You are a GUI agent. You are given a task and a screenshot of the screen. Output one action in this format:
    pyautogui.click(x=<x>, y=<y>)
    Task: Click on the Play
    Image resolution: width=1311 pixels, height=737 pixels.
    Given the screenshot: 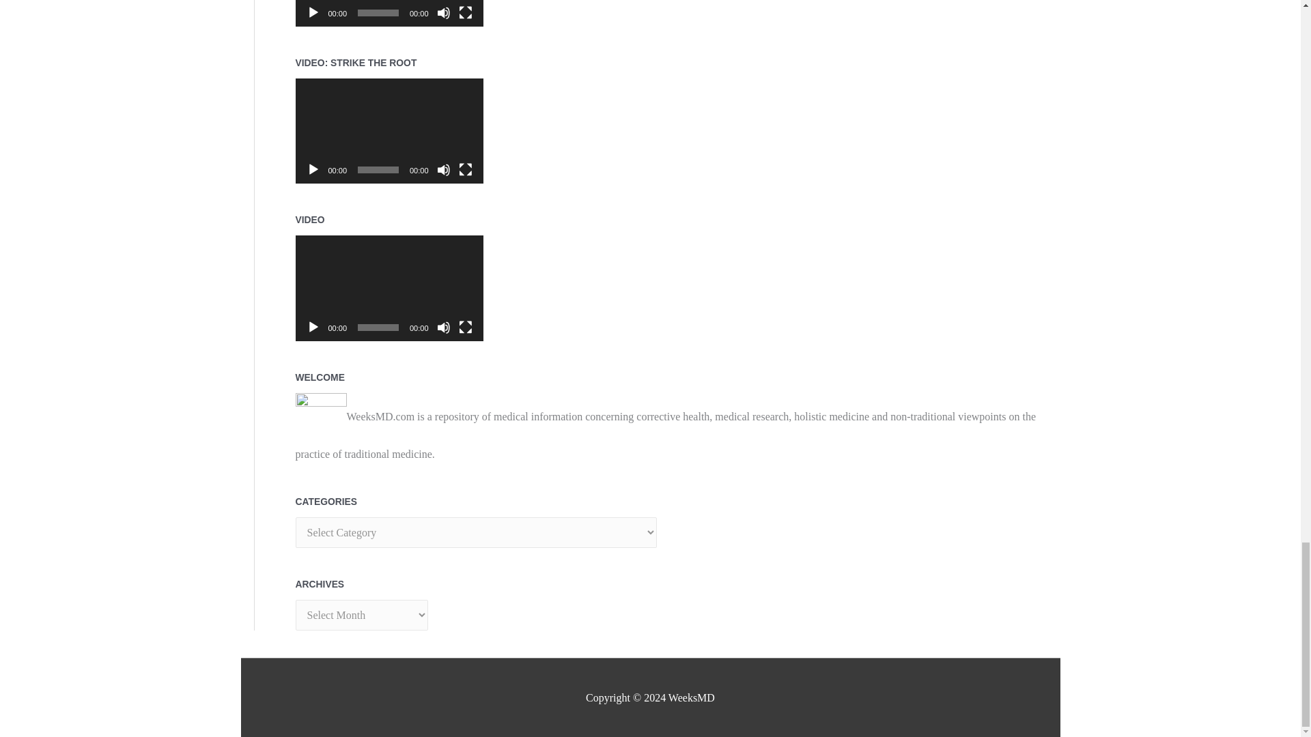 What is the action you would take?
    pyautogui.click(x=313, y=169)
    